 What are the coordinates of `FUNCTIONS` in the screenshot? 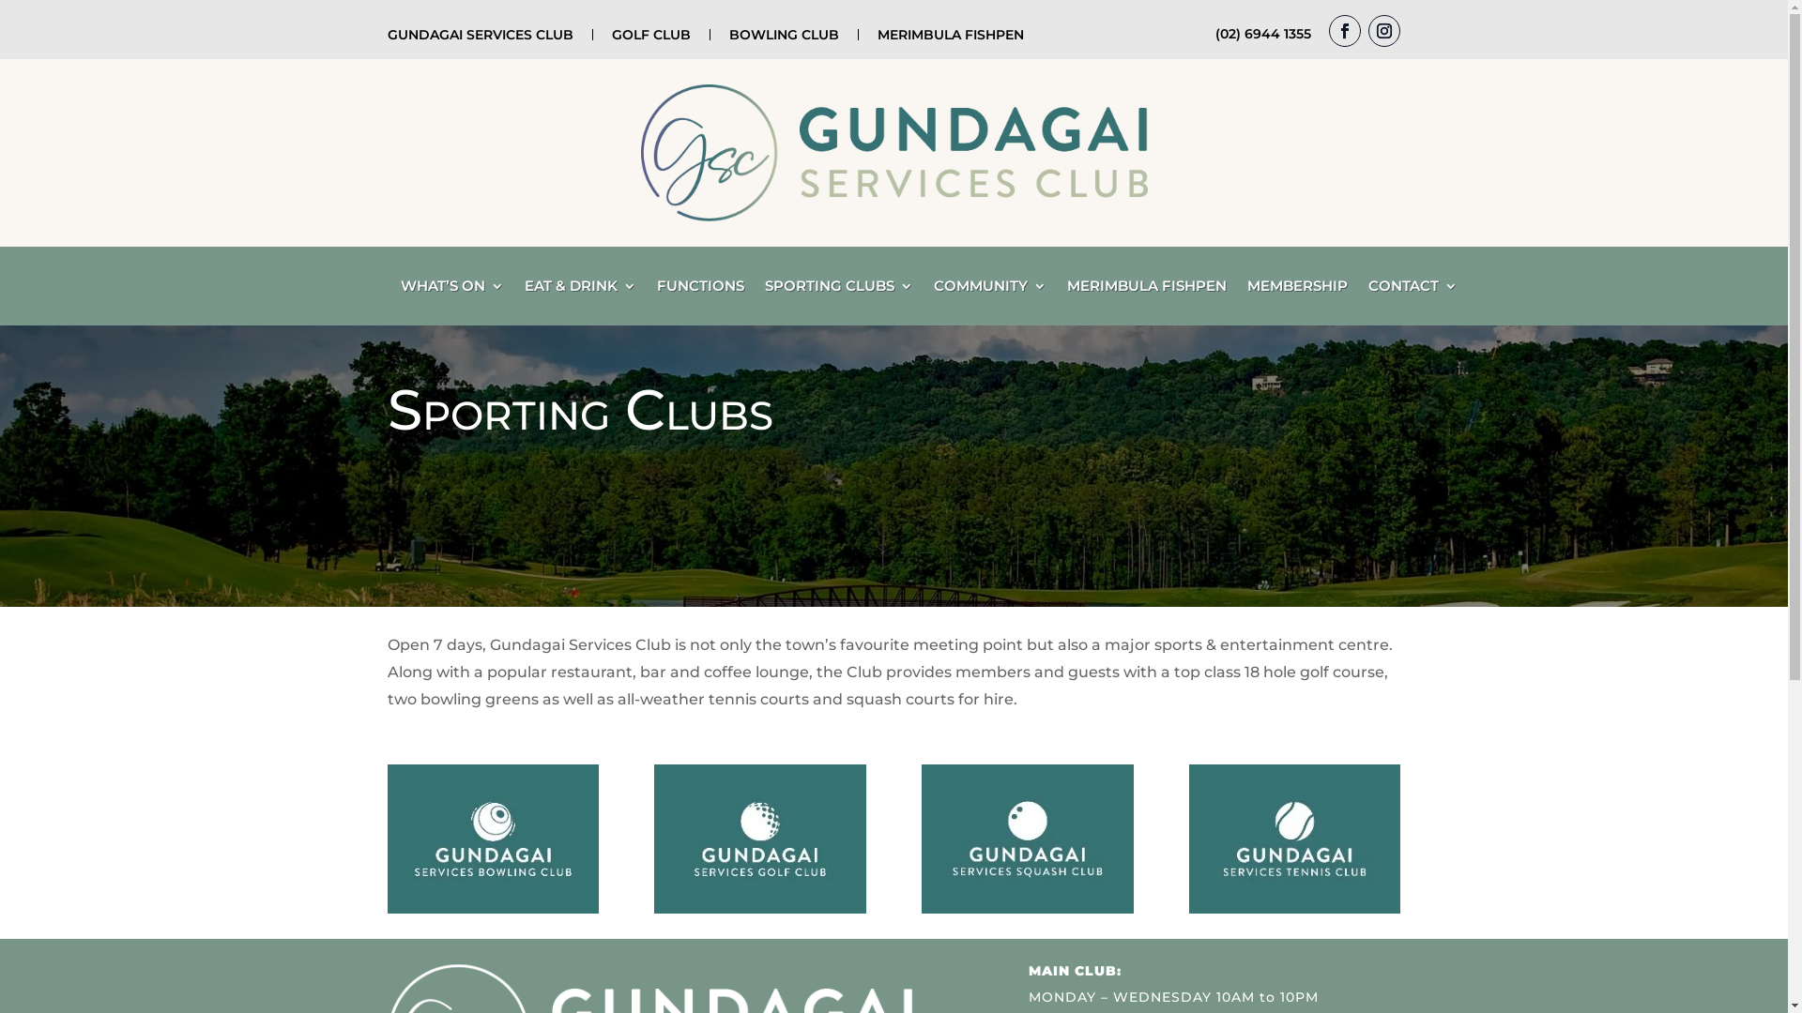 It's located at (700, 290).